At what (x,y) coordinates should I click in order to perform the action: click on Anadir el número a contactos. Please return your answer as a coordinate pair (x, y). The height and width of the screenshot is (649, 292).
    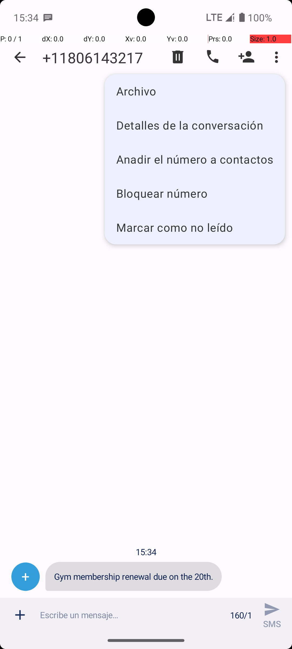
    Looking at the image, I should click on (195, 159).